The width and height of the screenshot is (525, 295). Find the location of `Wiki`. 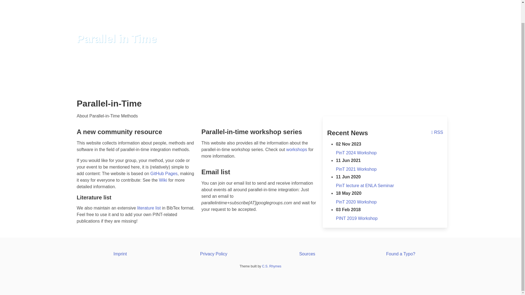

Wiki is located at coordinates (163, 180).